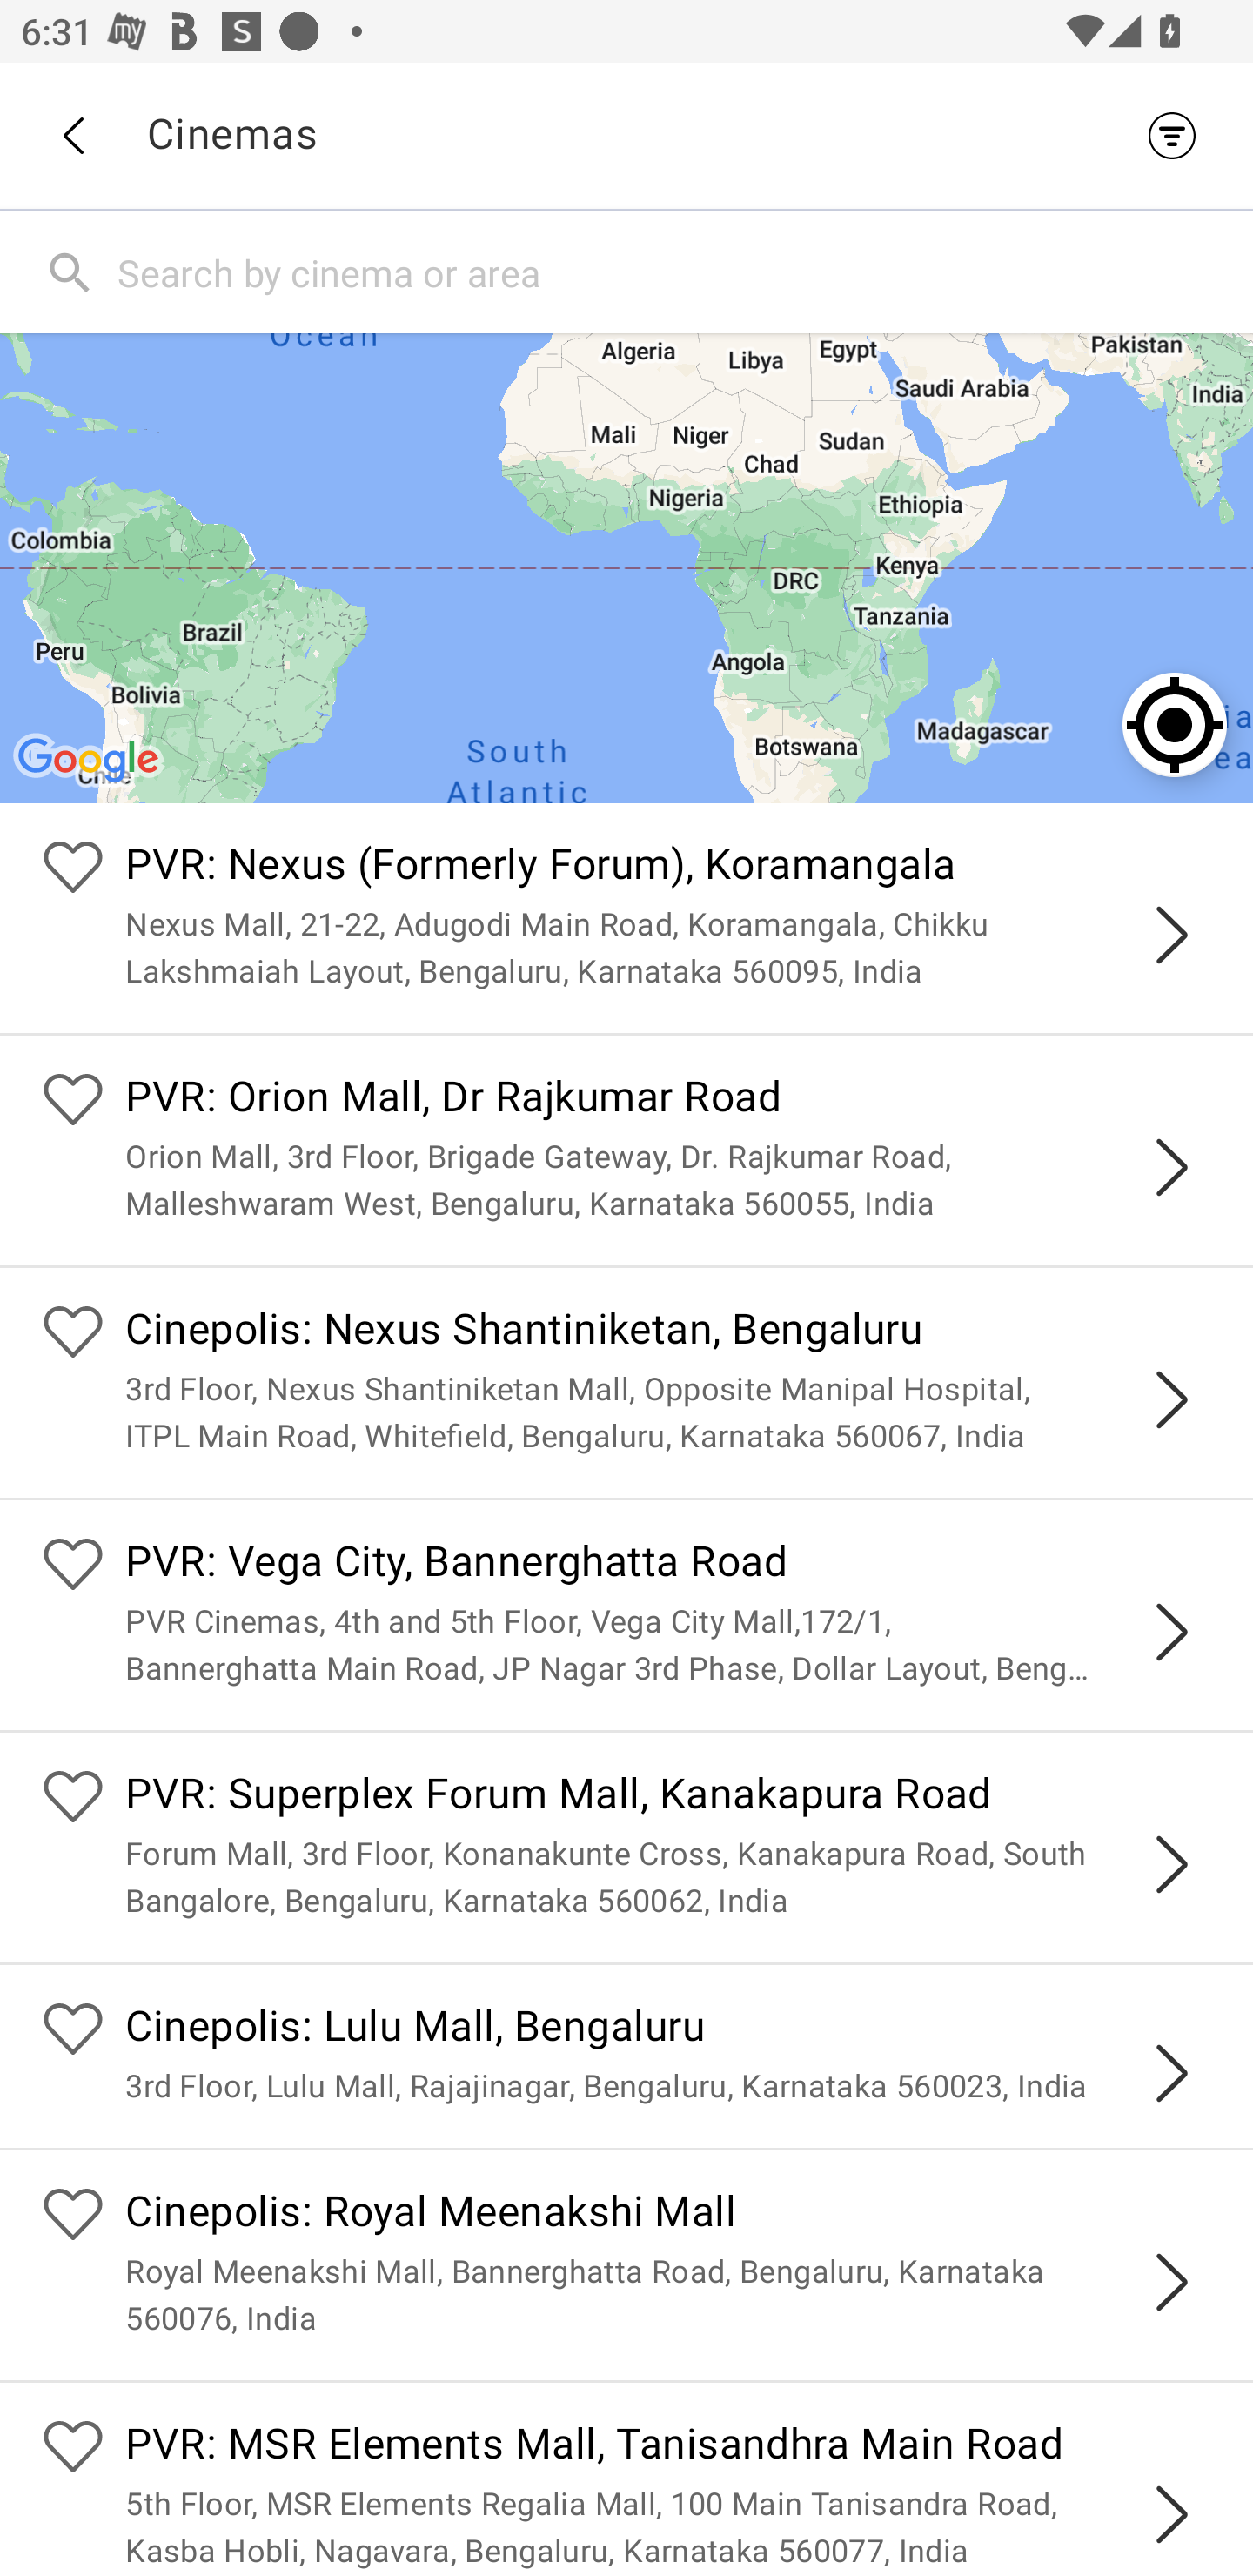 Image resolution: width=1253 pixels, height=2576 pixels. What do you see at coordinates (1171, 1168) in the screenshot?
I see `` at bounding box center [1171, 1168].